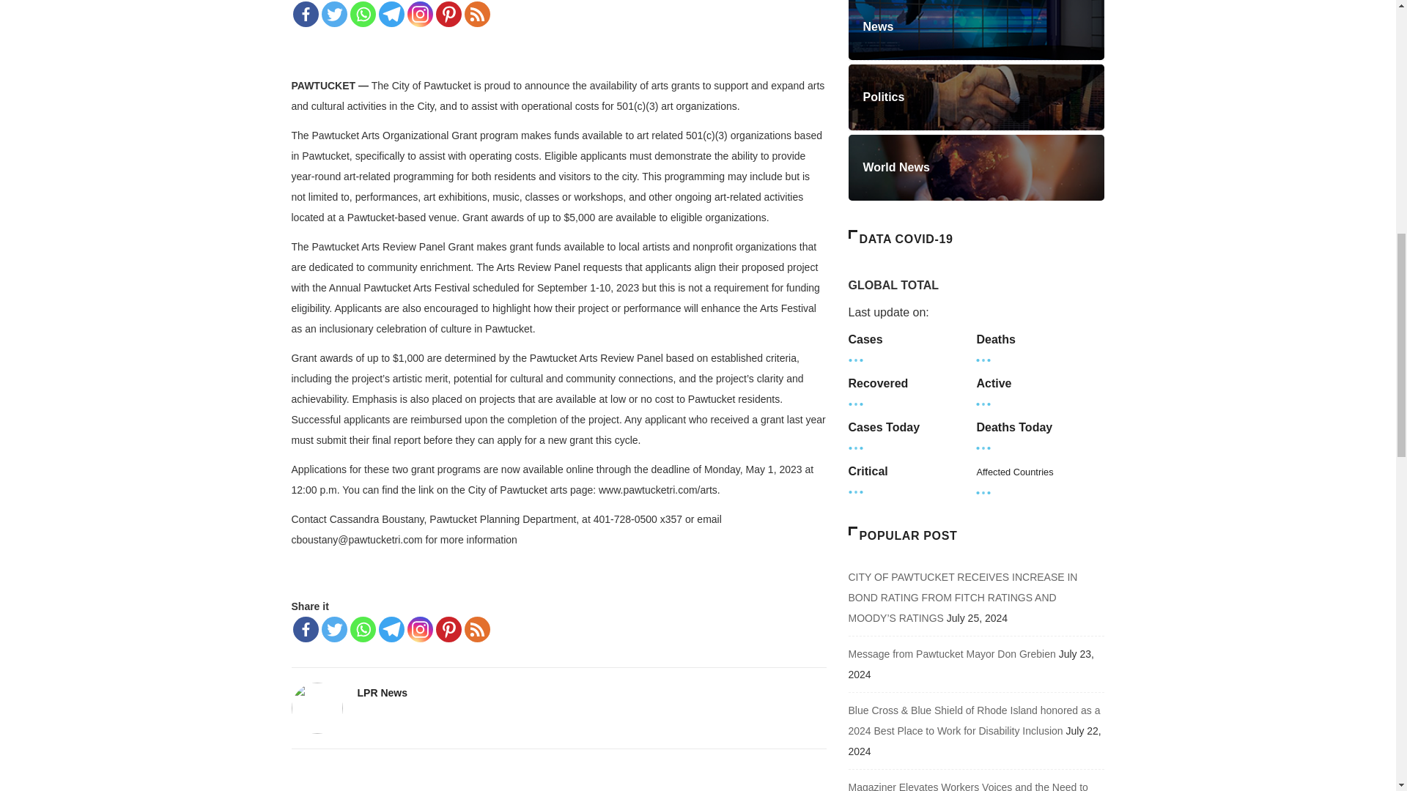  I want to click on RSS Feed, so click(476, 629).